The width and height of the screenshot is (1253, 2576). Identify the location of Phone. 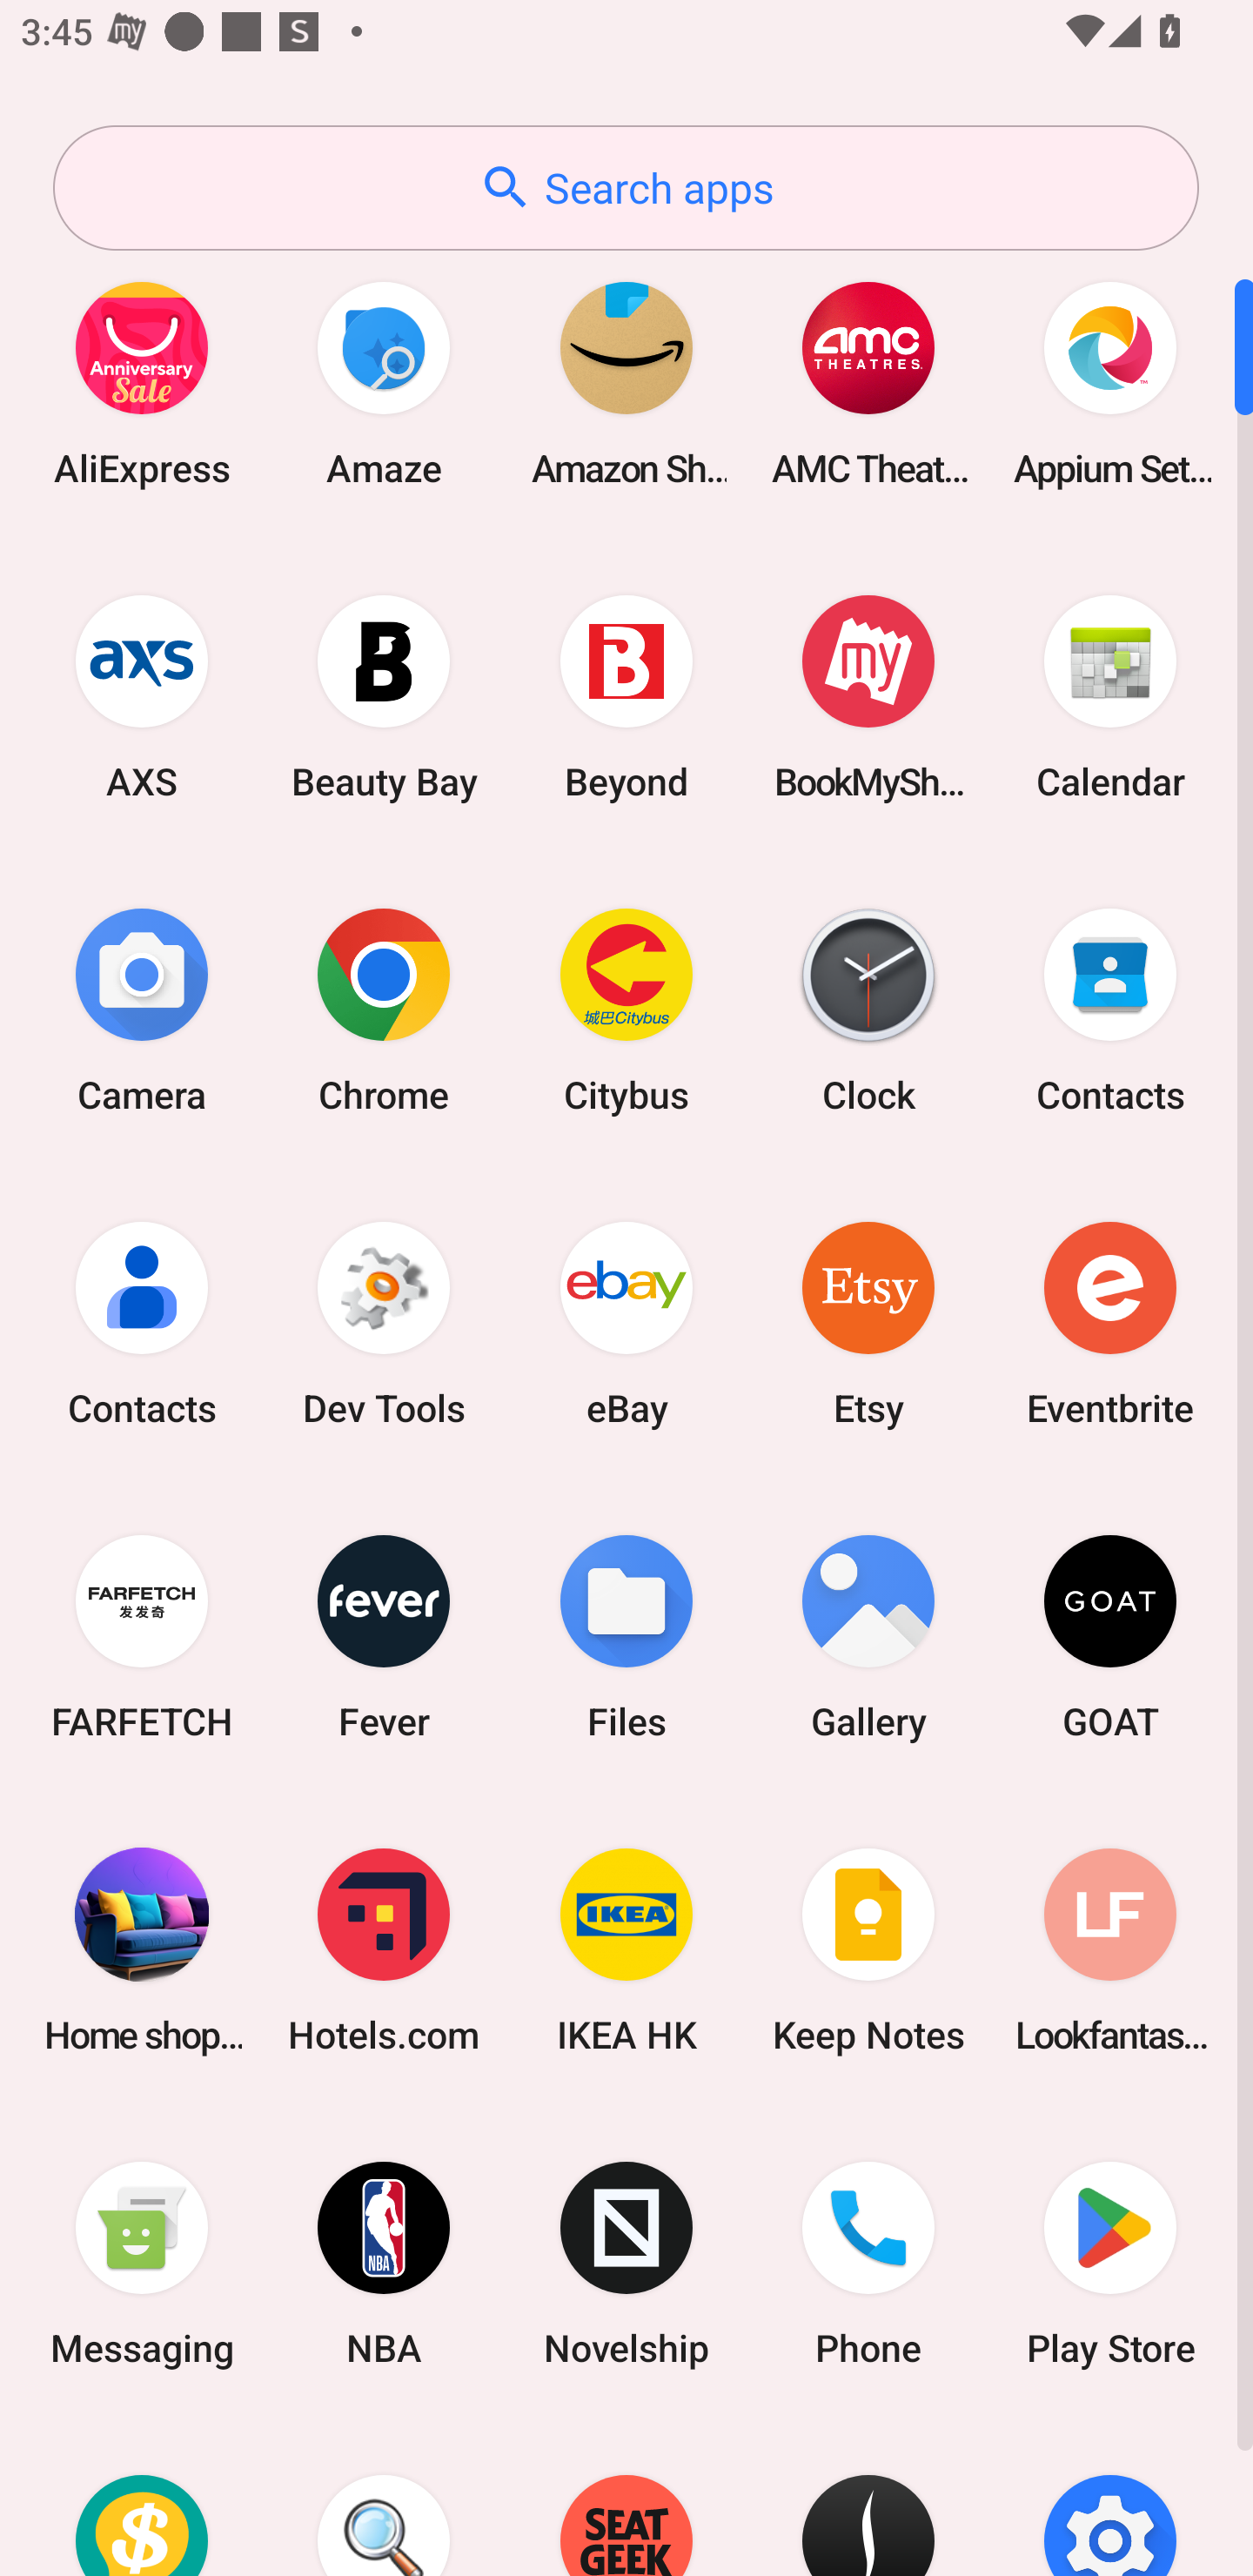
(868, 2264).